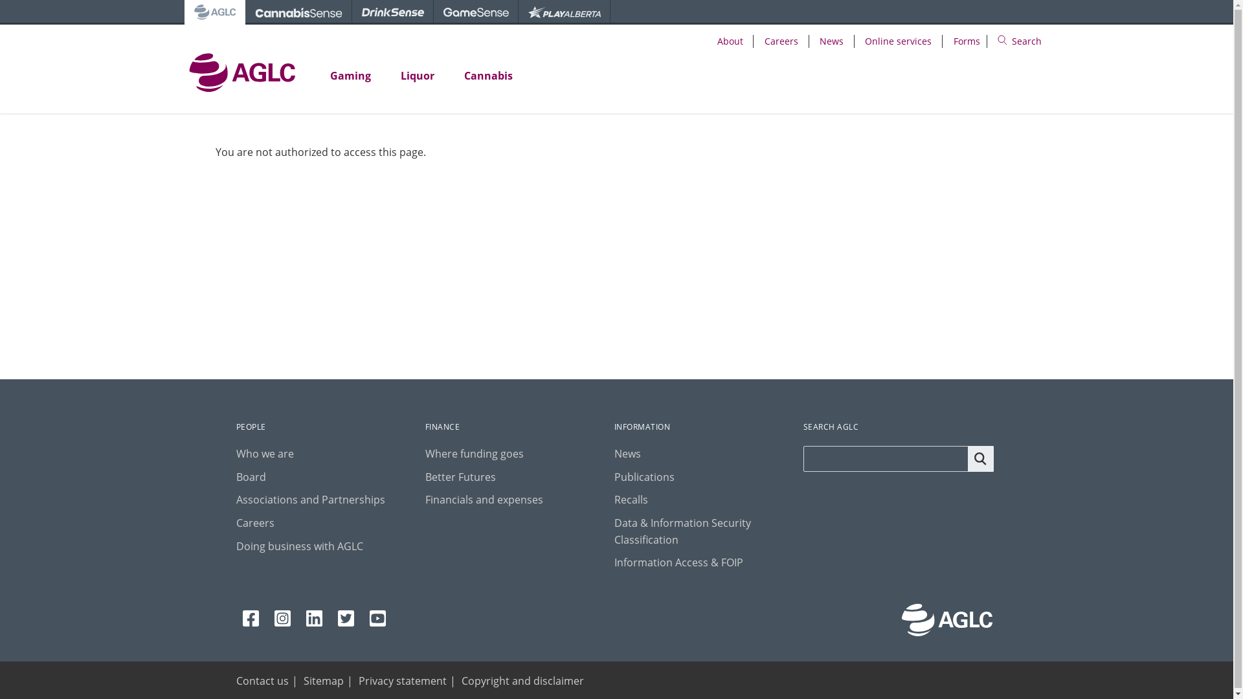 This screenshot has width=1243, height=699. Describe the element at coordinates (251, 476) in the screenshot. I see `Board` at that location.